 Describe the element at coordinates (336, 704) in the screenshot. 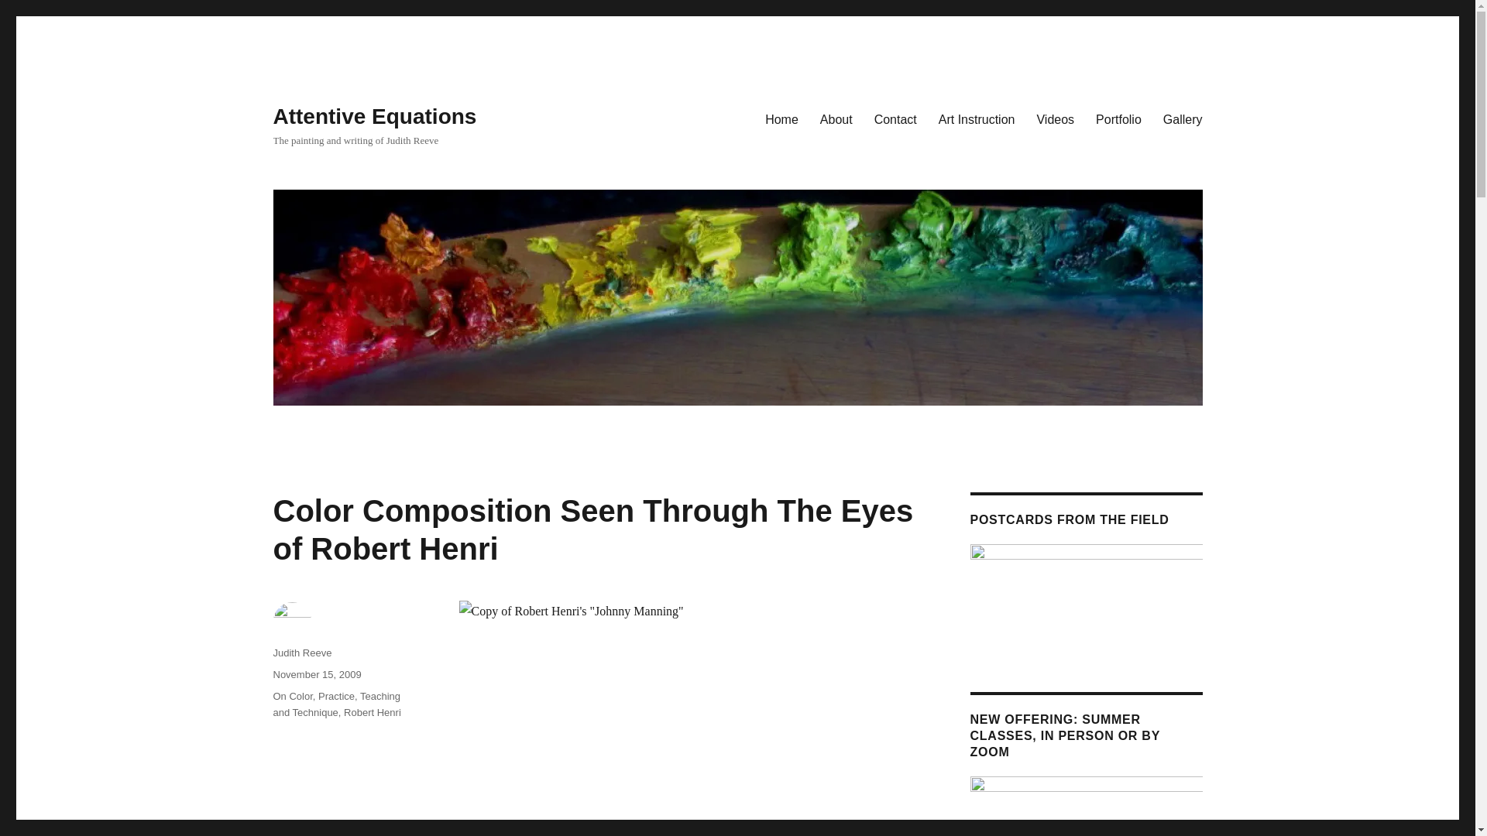

I see `Practice, Teaching and Technique` at that location.